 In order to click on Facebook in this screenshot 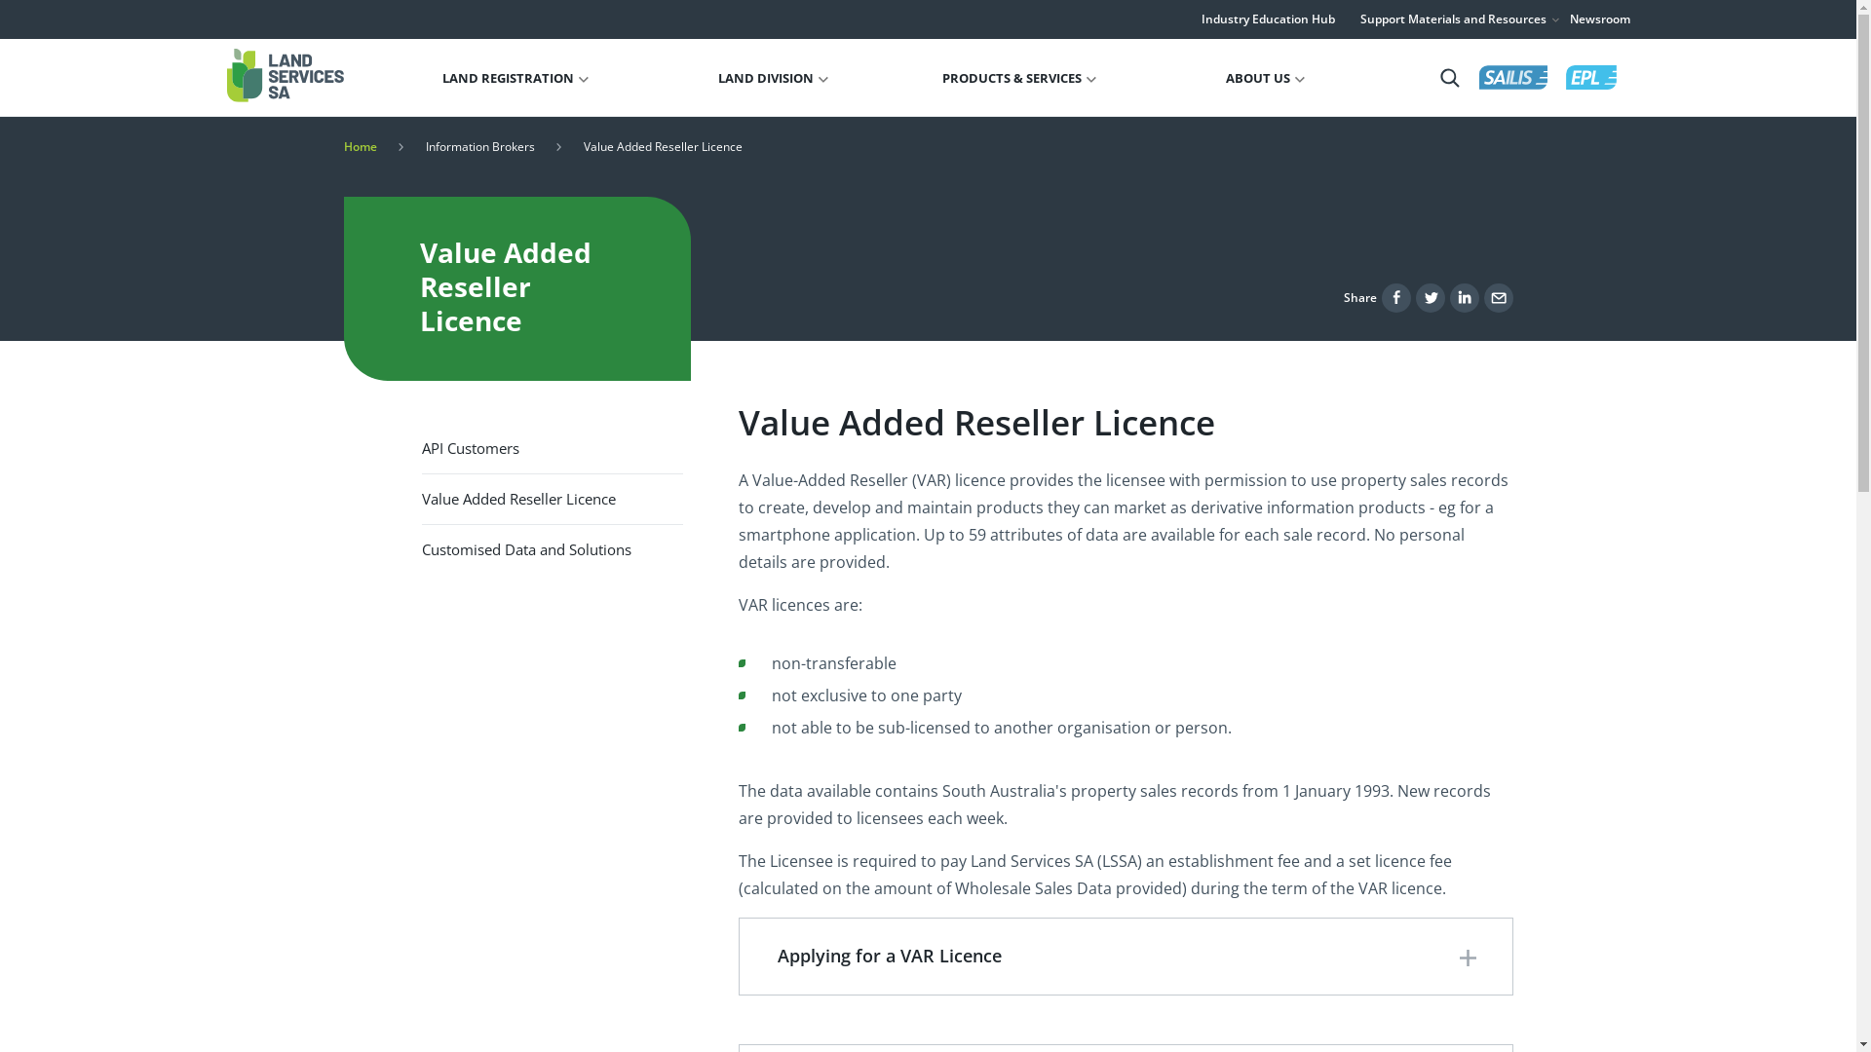, I will do `click(1396, 298)`.